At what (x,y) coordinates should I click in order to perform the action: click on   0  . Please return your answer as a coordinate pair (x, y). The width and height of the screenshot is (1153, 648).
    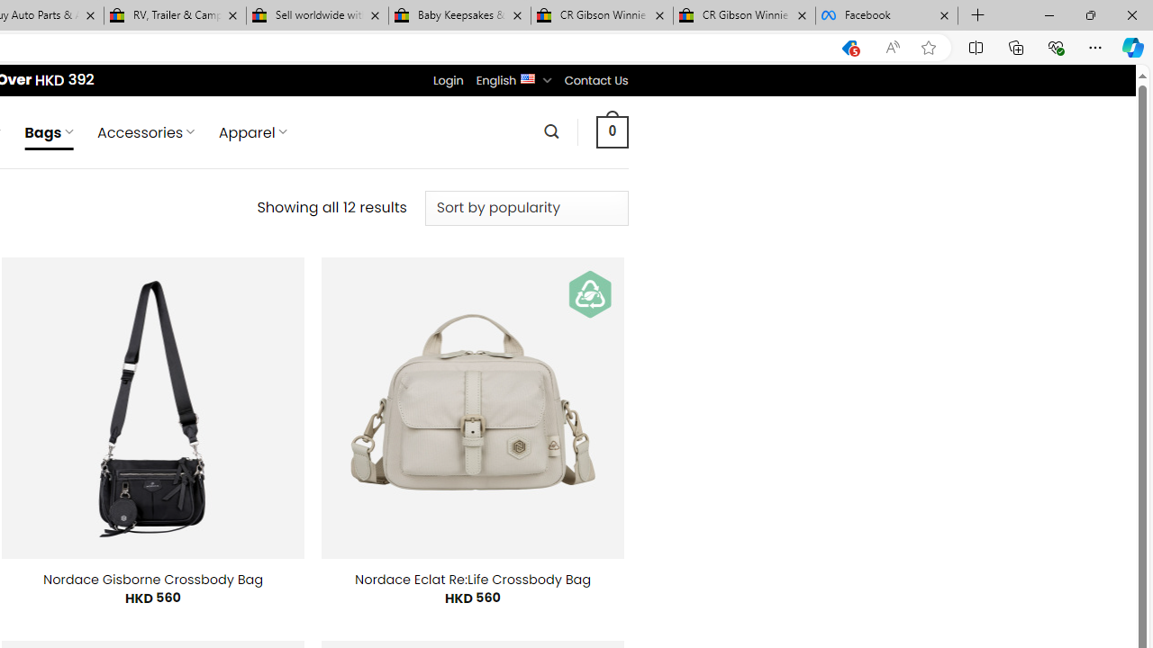
    Looking at the image, I should click on (612, 131).